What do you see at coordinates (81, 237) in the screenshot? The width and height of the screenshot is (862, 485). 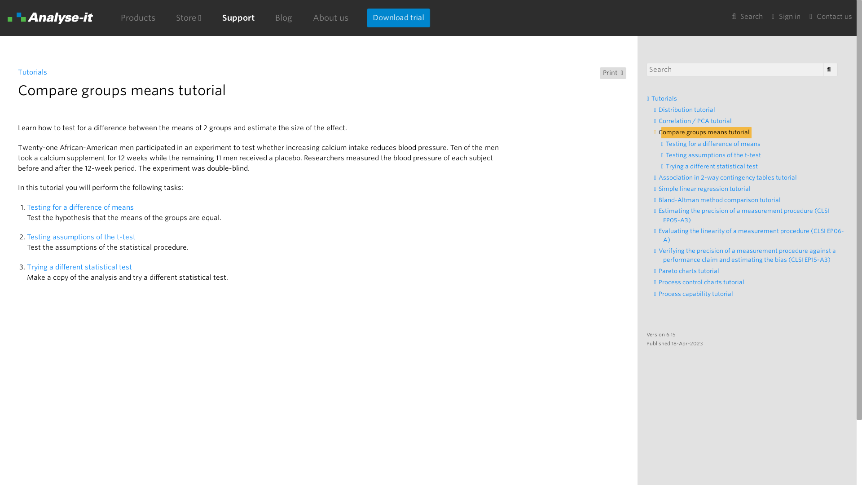 I see `Testing assumptions of the t-test` at bounding box center [81, 237].